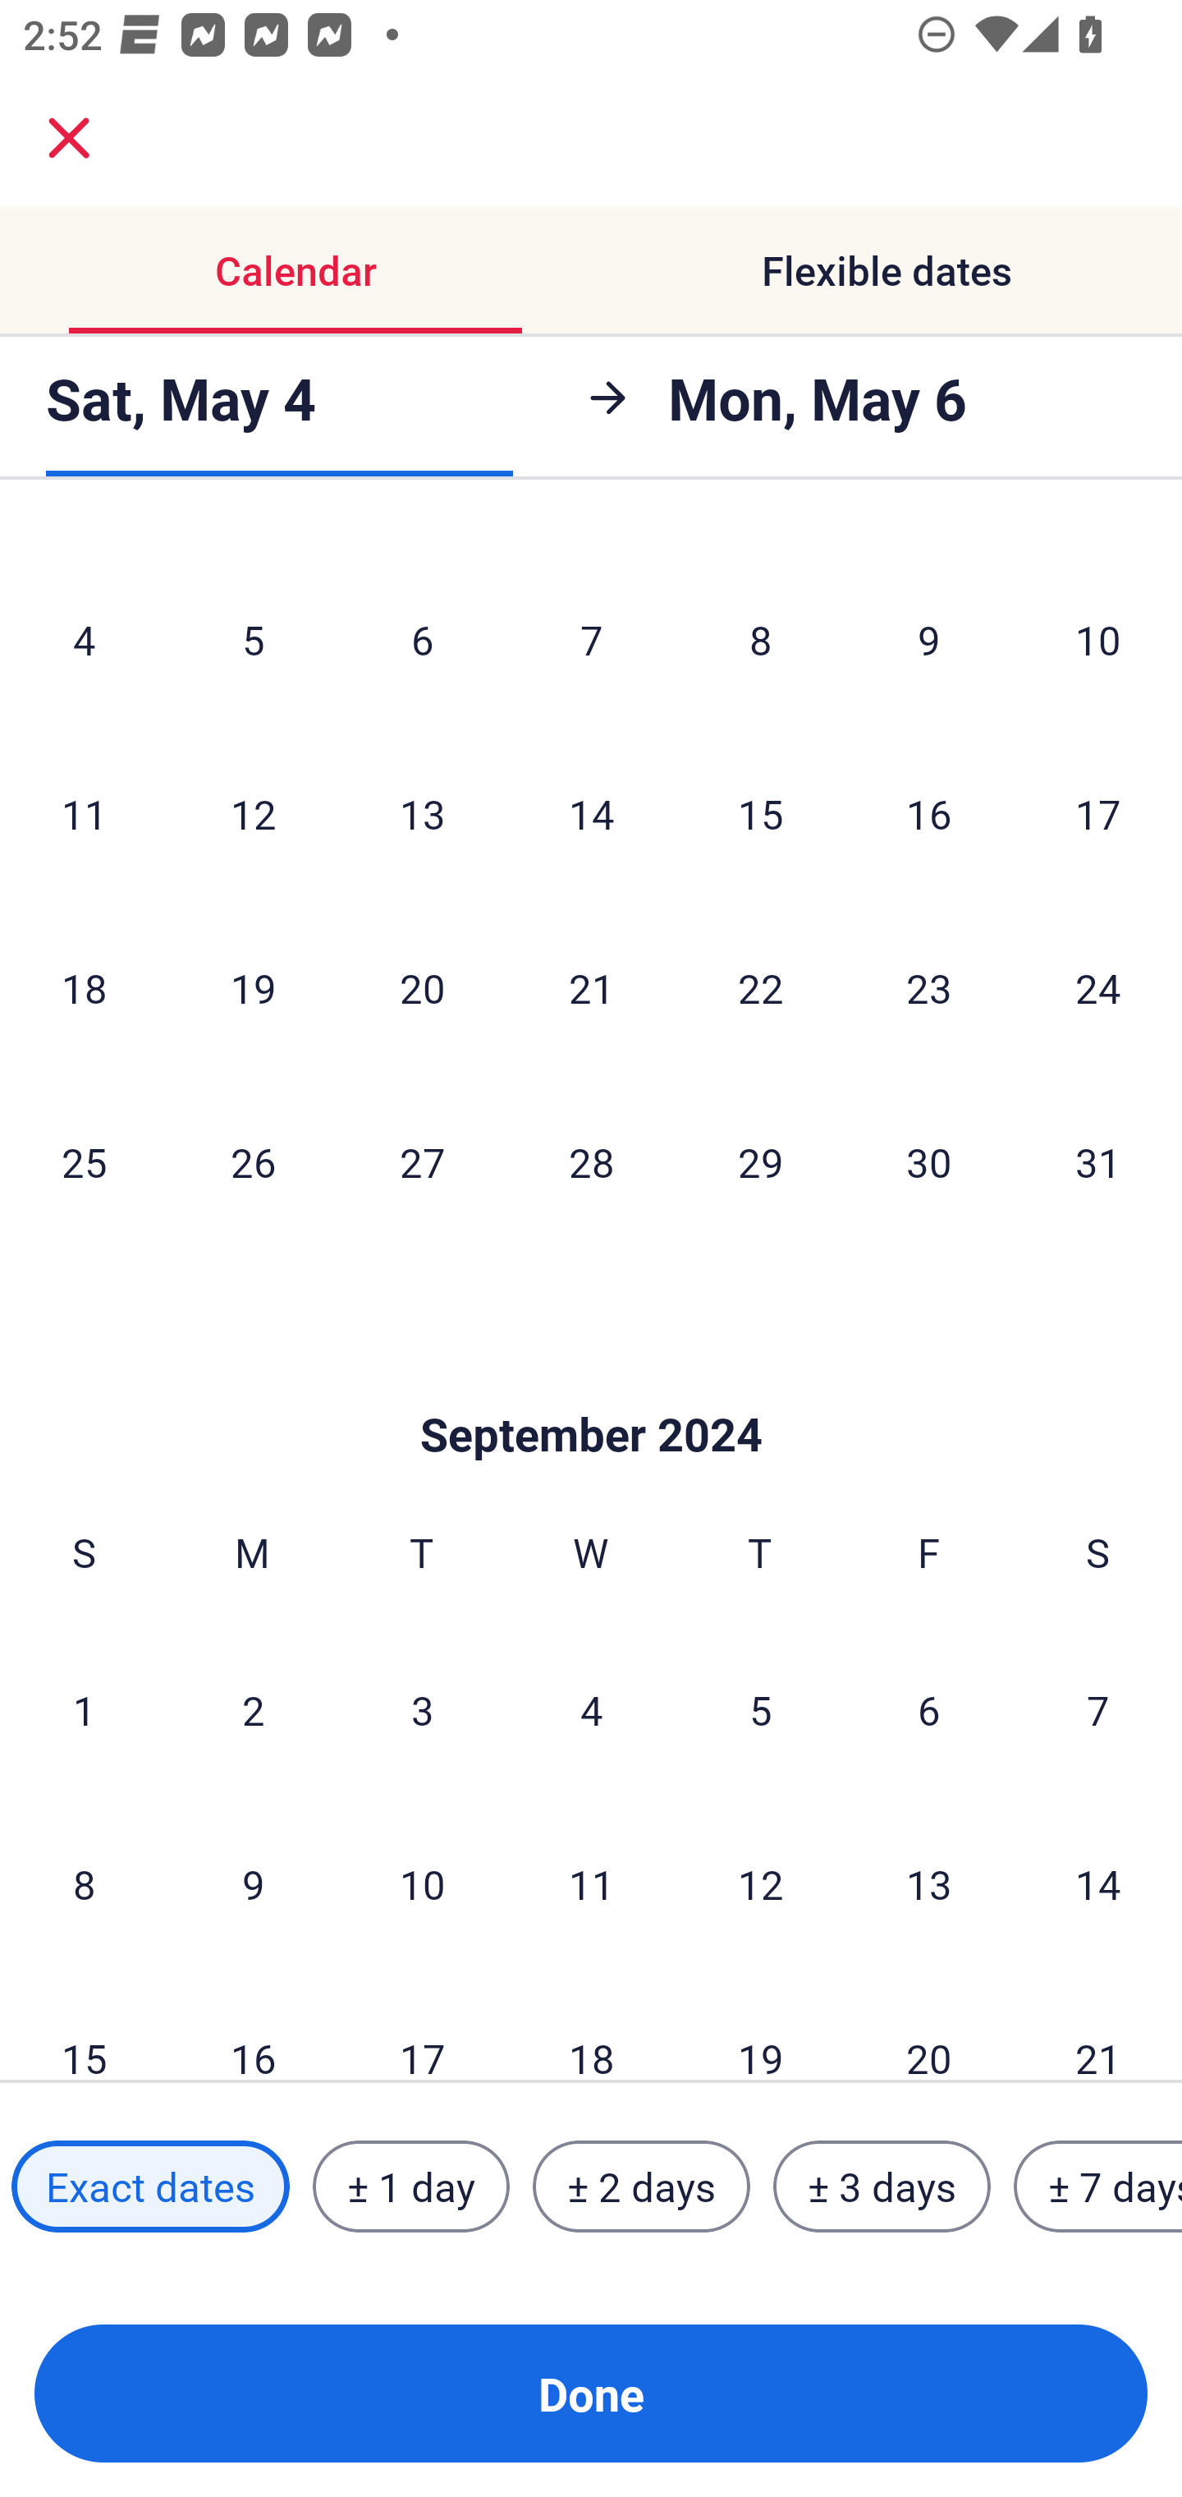  Describe the element at coordinates (760, 813) in the screenshot. I see `15 Thursday, August 15, 2024` at that location.